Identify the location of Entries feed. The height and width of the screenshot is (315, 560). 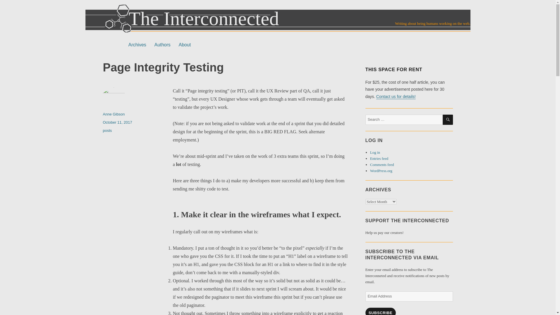
(379, 158).